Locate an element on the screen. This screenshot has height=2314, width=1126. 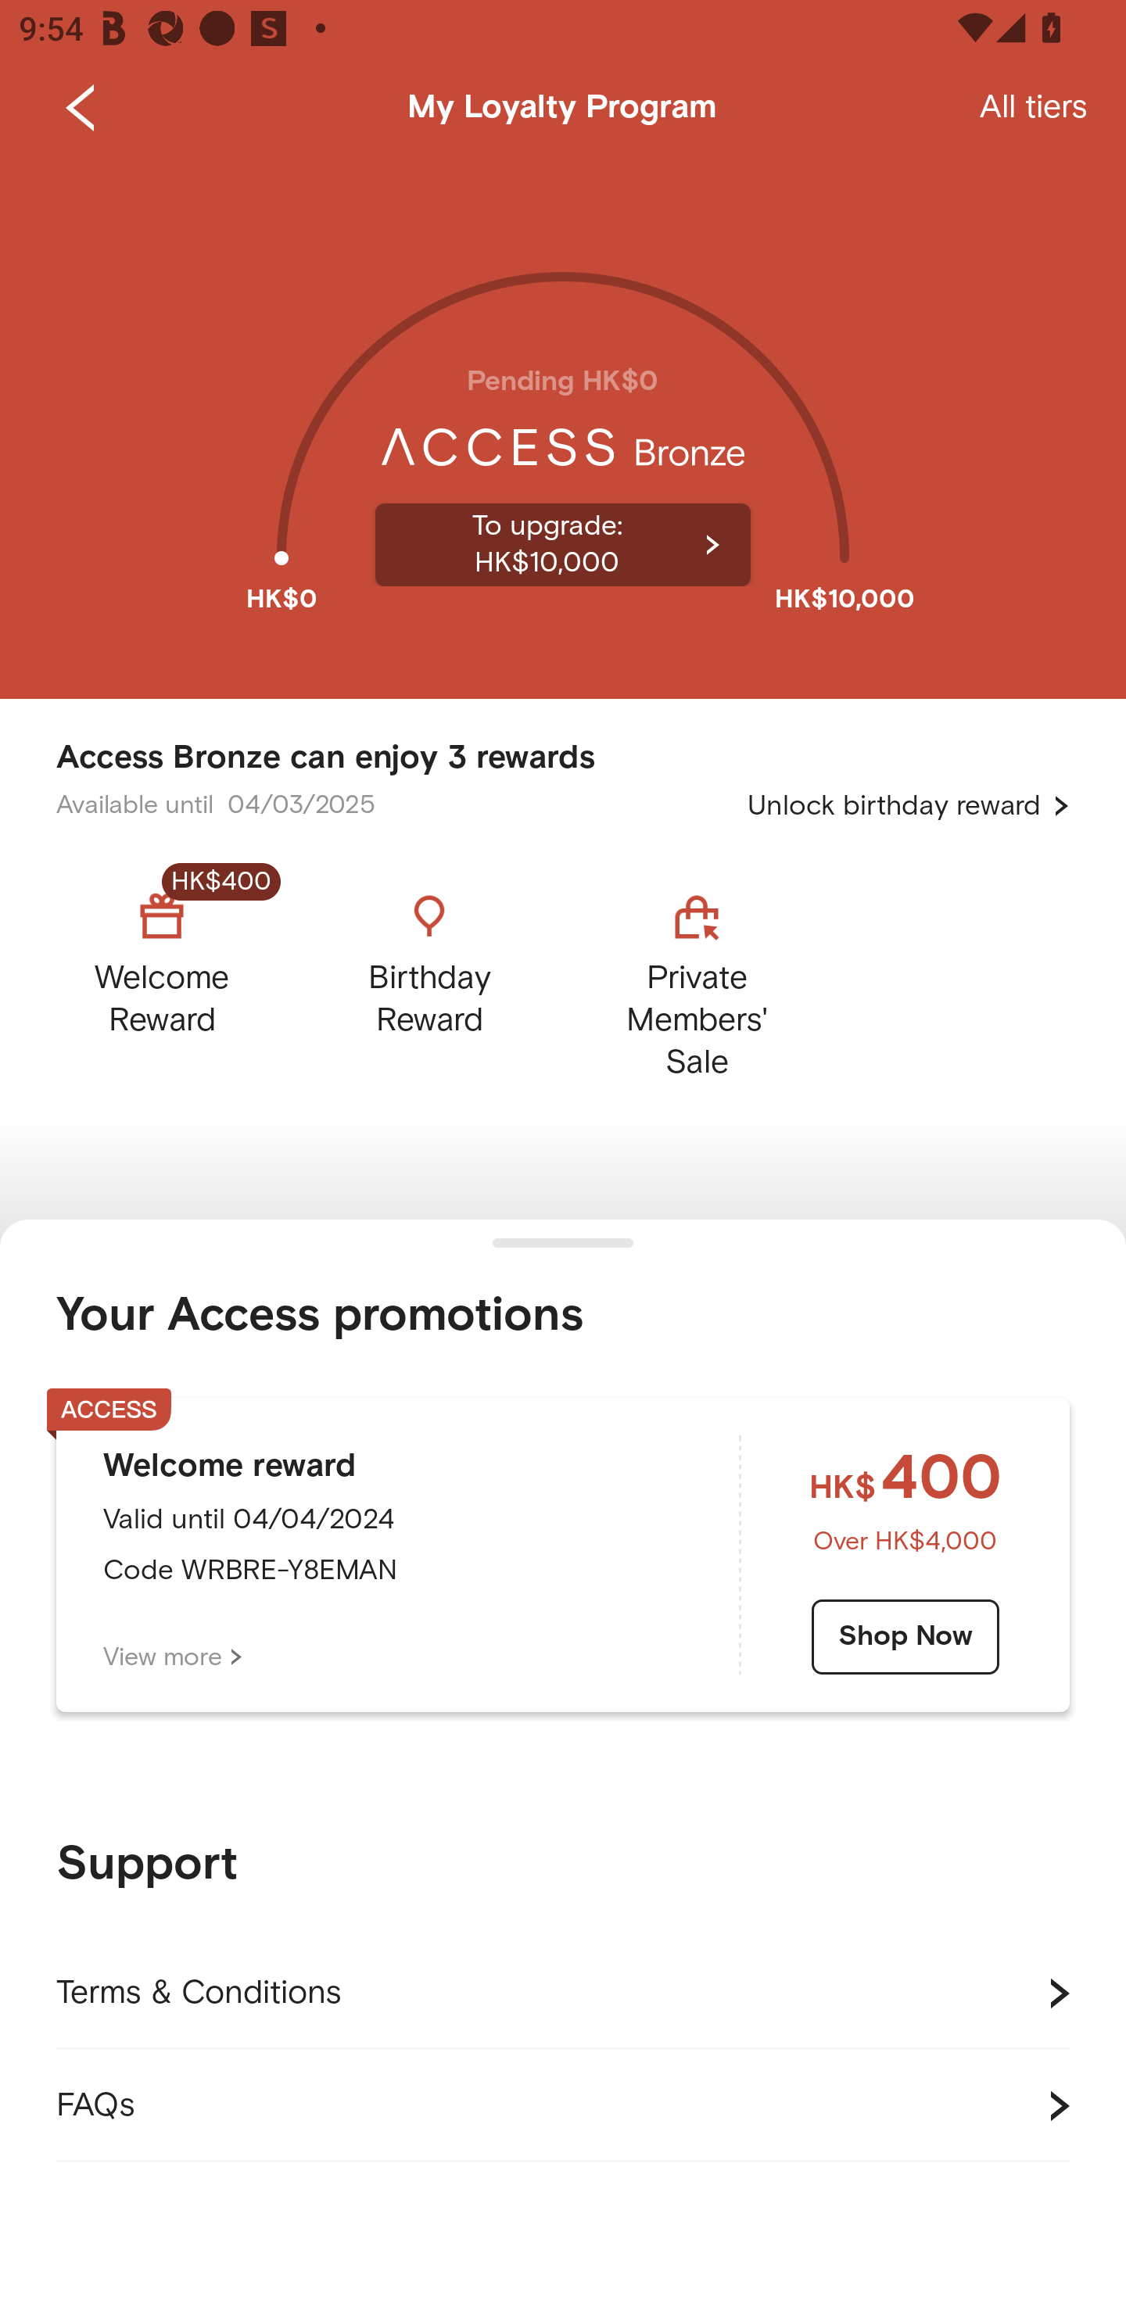
HK$400 Welcome Reward is located at coordinates (185, 979).